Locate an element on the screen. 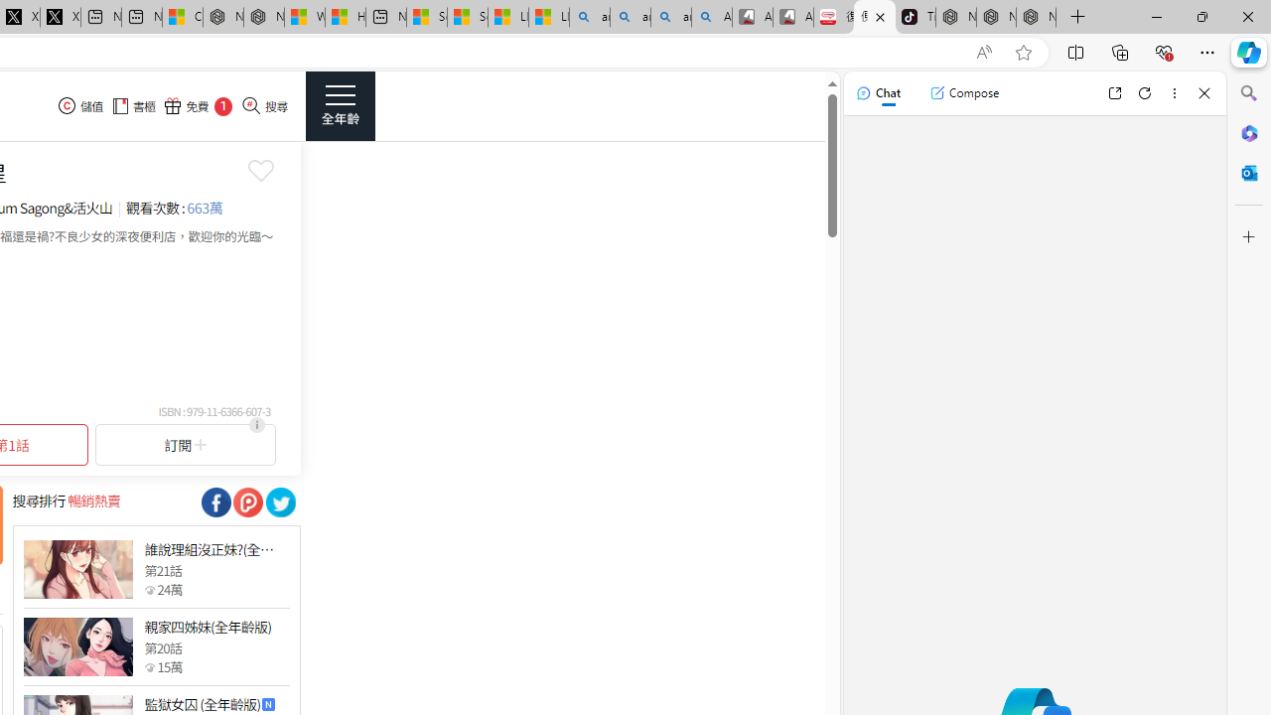  Minimize is located at coordinates (1156, 16).